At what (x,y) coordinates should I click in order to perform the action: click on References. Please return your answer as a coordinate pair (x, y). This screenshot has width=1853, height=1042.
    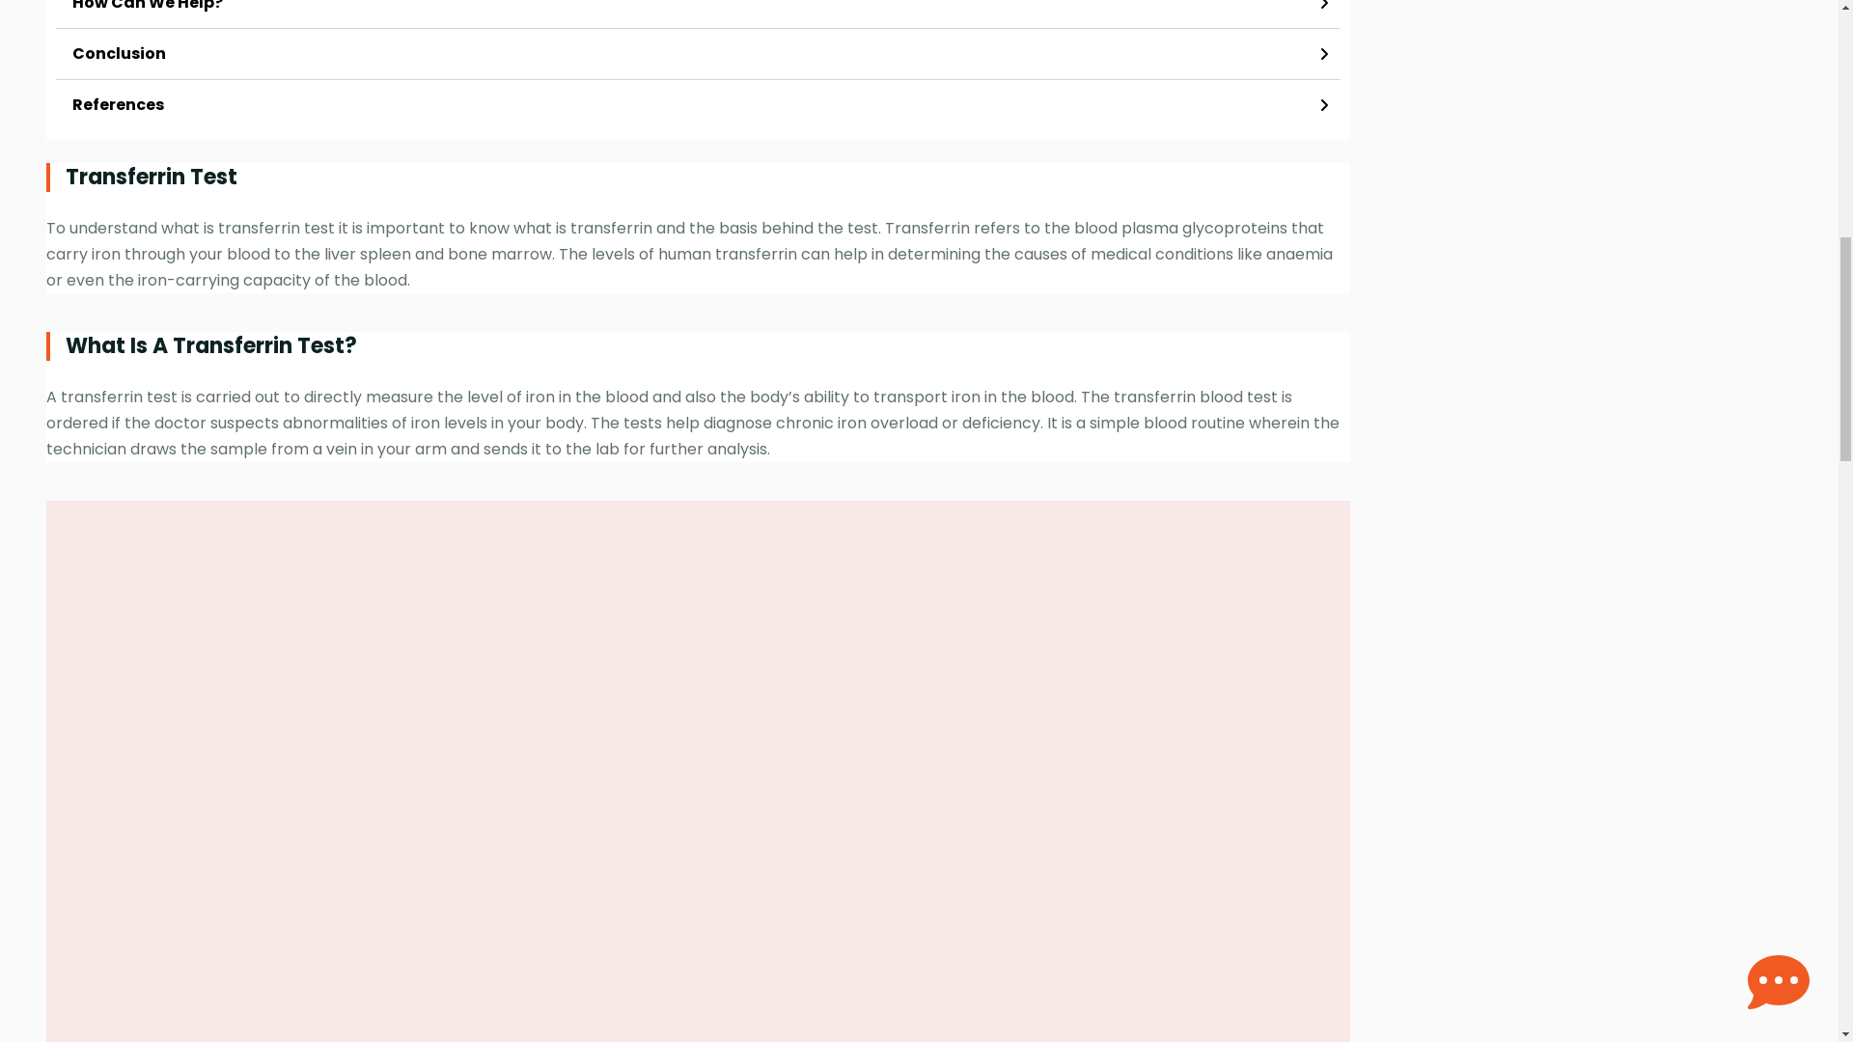
    Looking at the image, I should click on (697, 105).